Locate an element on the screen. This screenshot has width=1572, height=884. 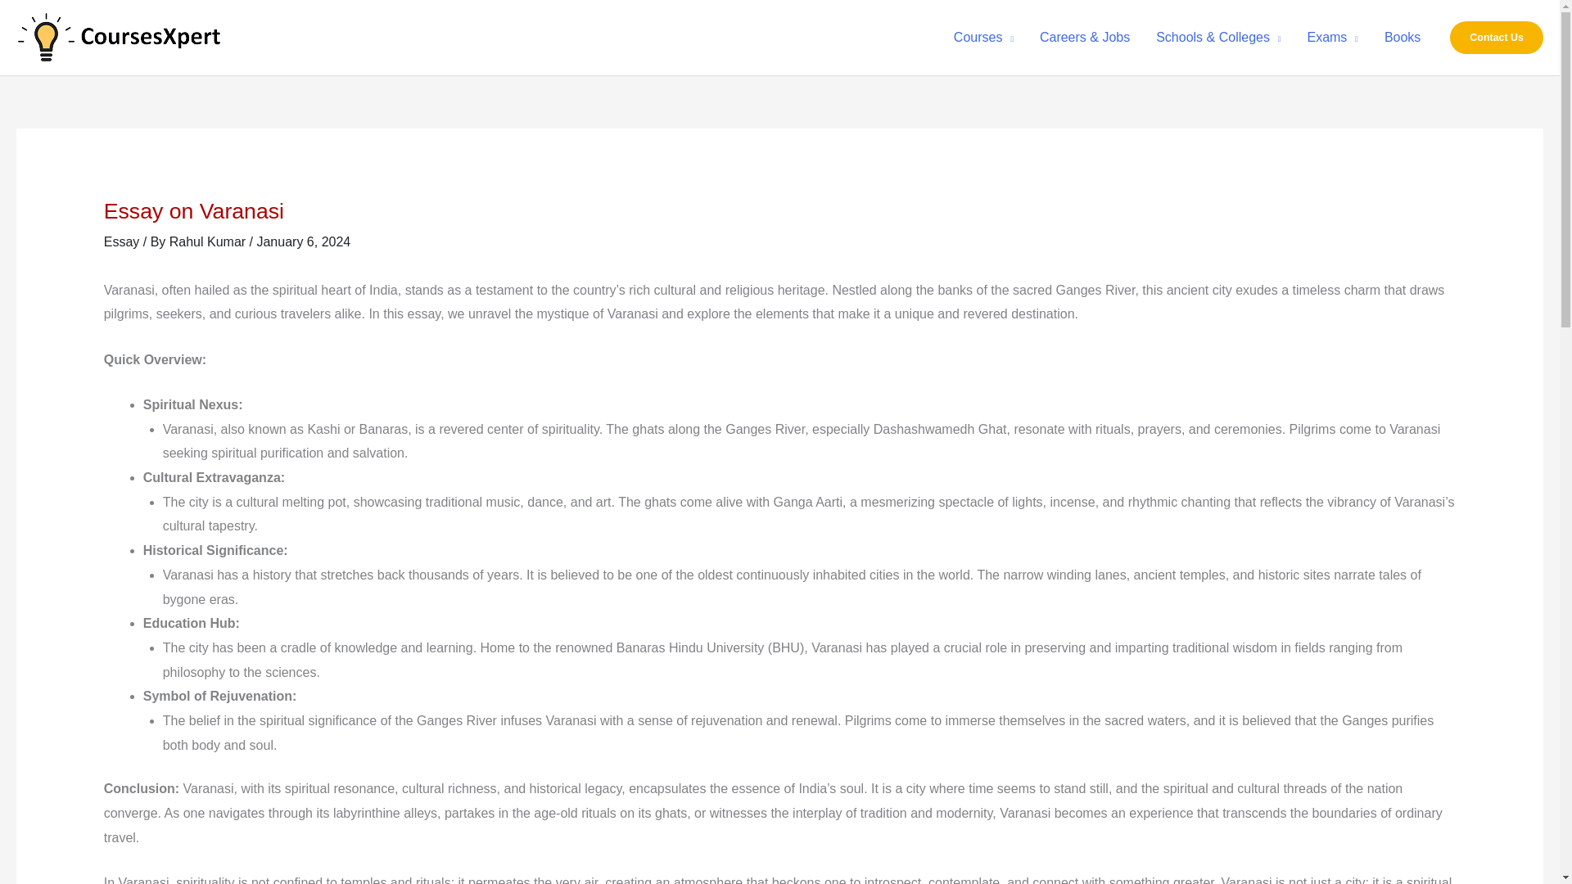
Exams is located at coordinates (1332, 38).